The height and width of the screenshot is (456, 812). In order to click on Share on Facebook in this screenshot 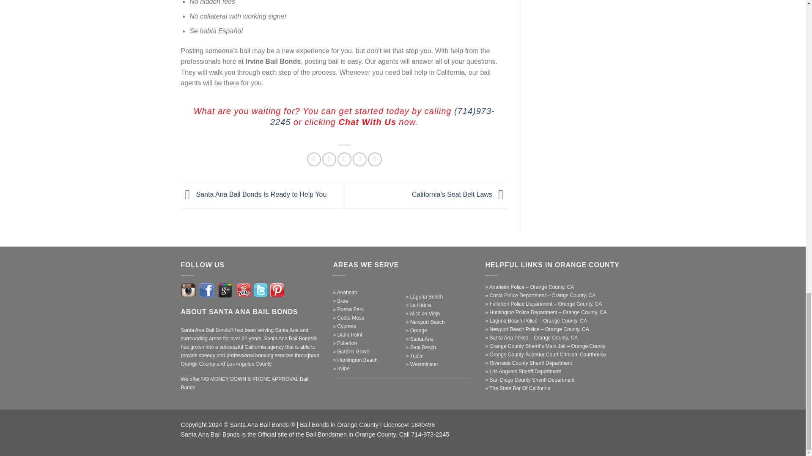, I will do `click(314, 159)`.